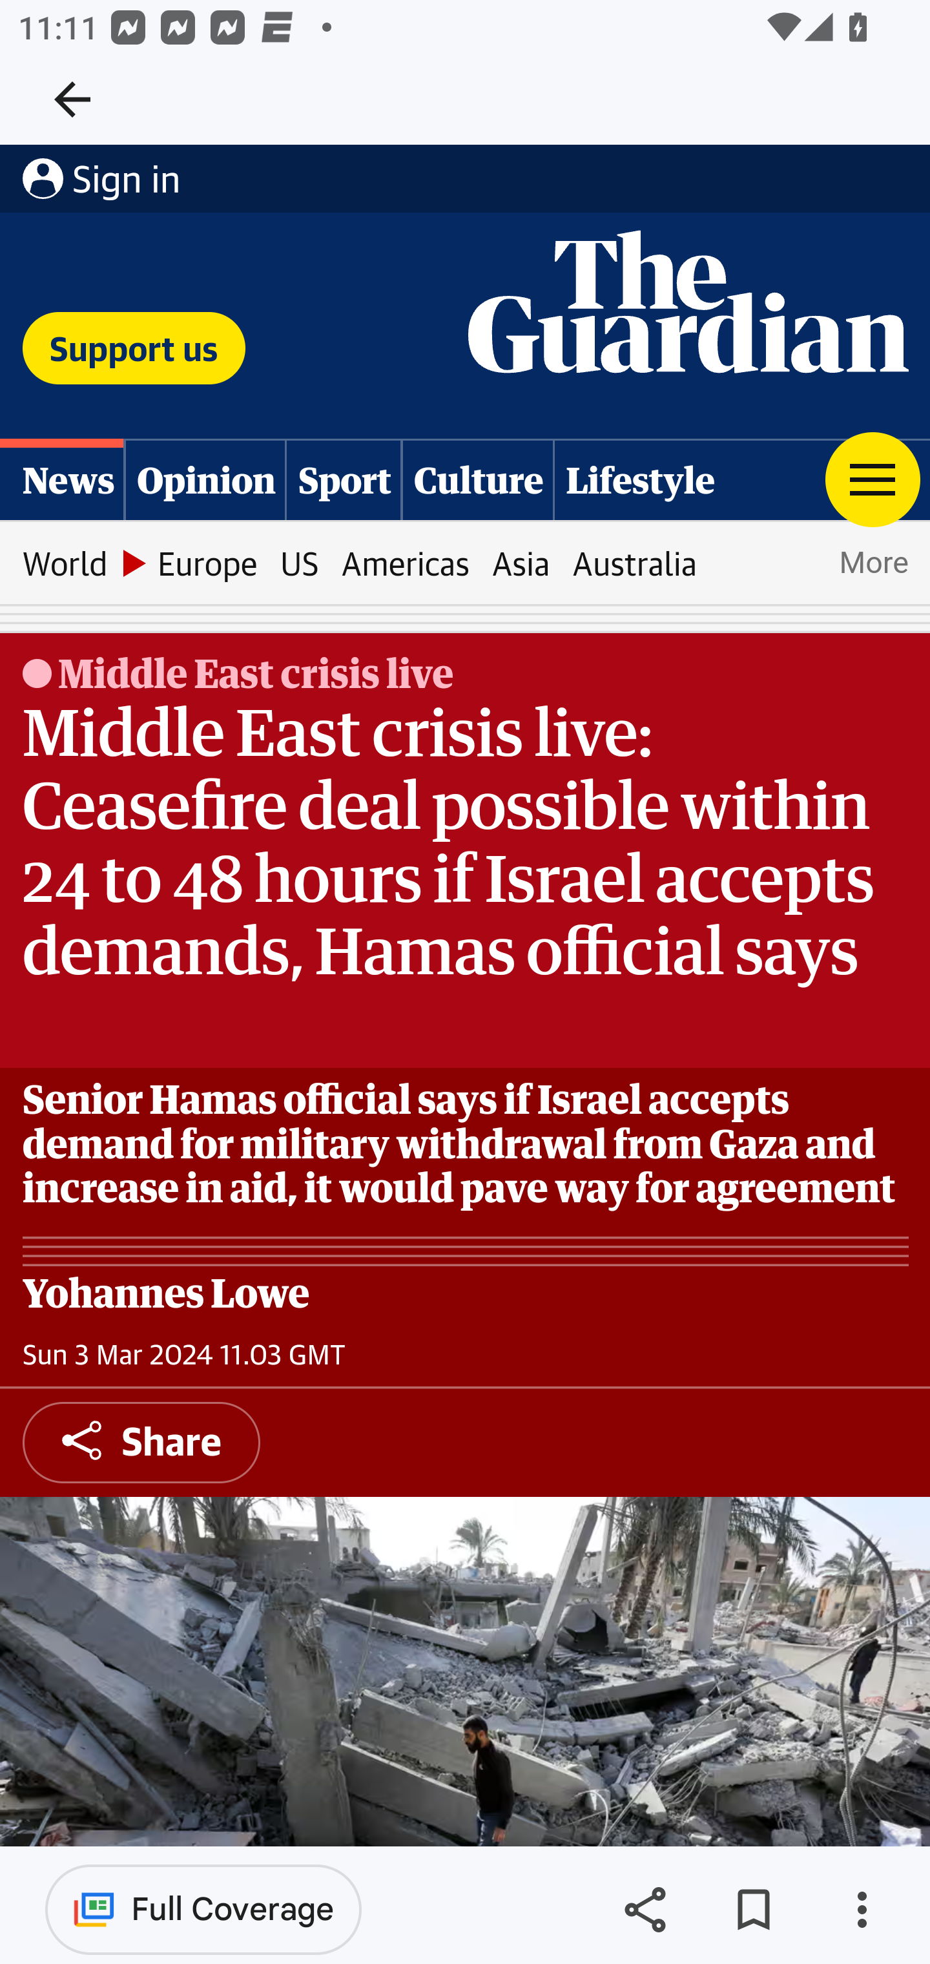 The image size is (930, 1964). What do you see at coordinates (641, 479) in the screenshot?
I see `Lifestyle` at bounding box center [641, 479].